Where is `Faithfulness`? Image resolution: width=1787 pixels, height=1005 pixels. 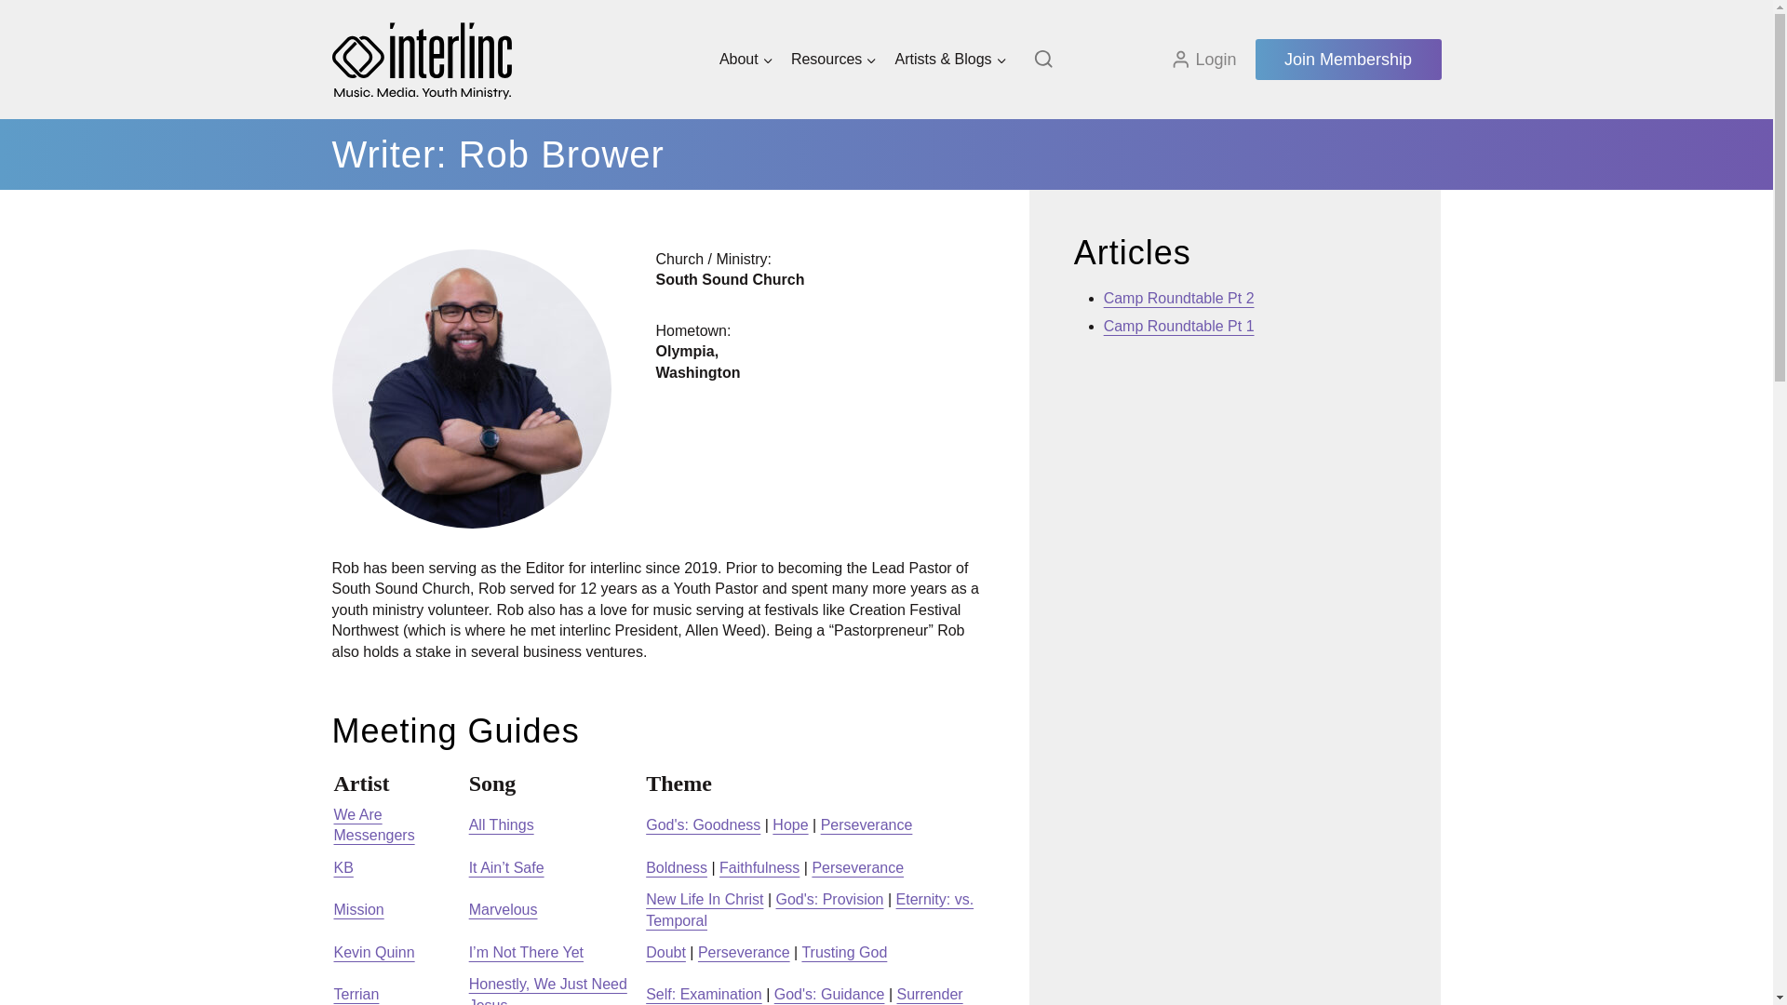
Faithfulness is located at coordinates (759, 867).